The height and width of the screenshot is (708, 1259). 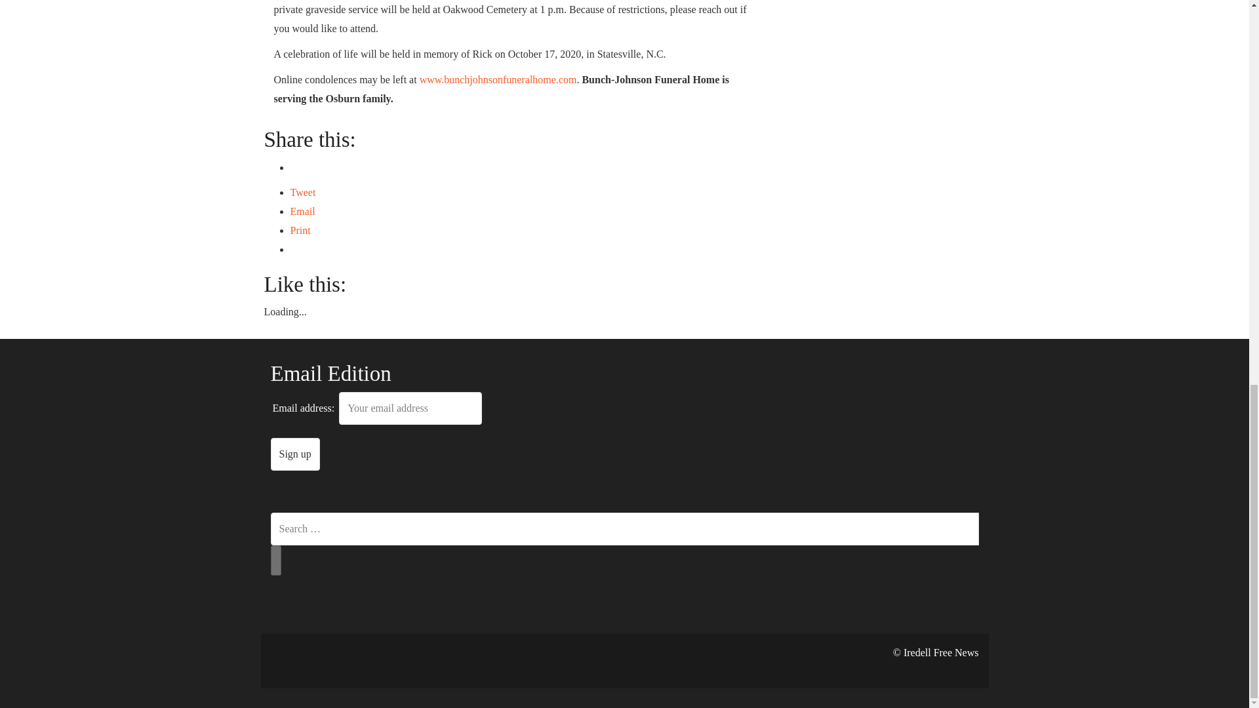 I want to click on Print, so click(x=299, y=230).